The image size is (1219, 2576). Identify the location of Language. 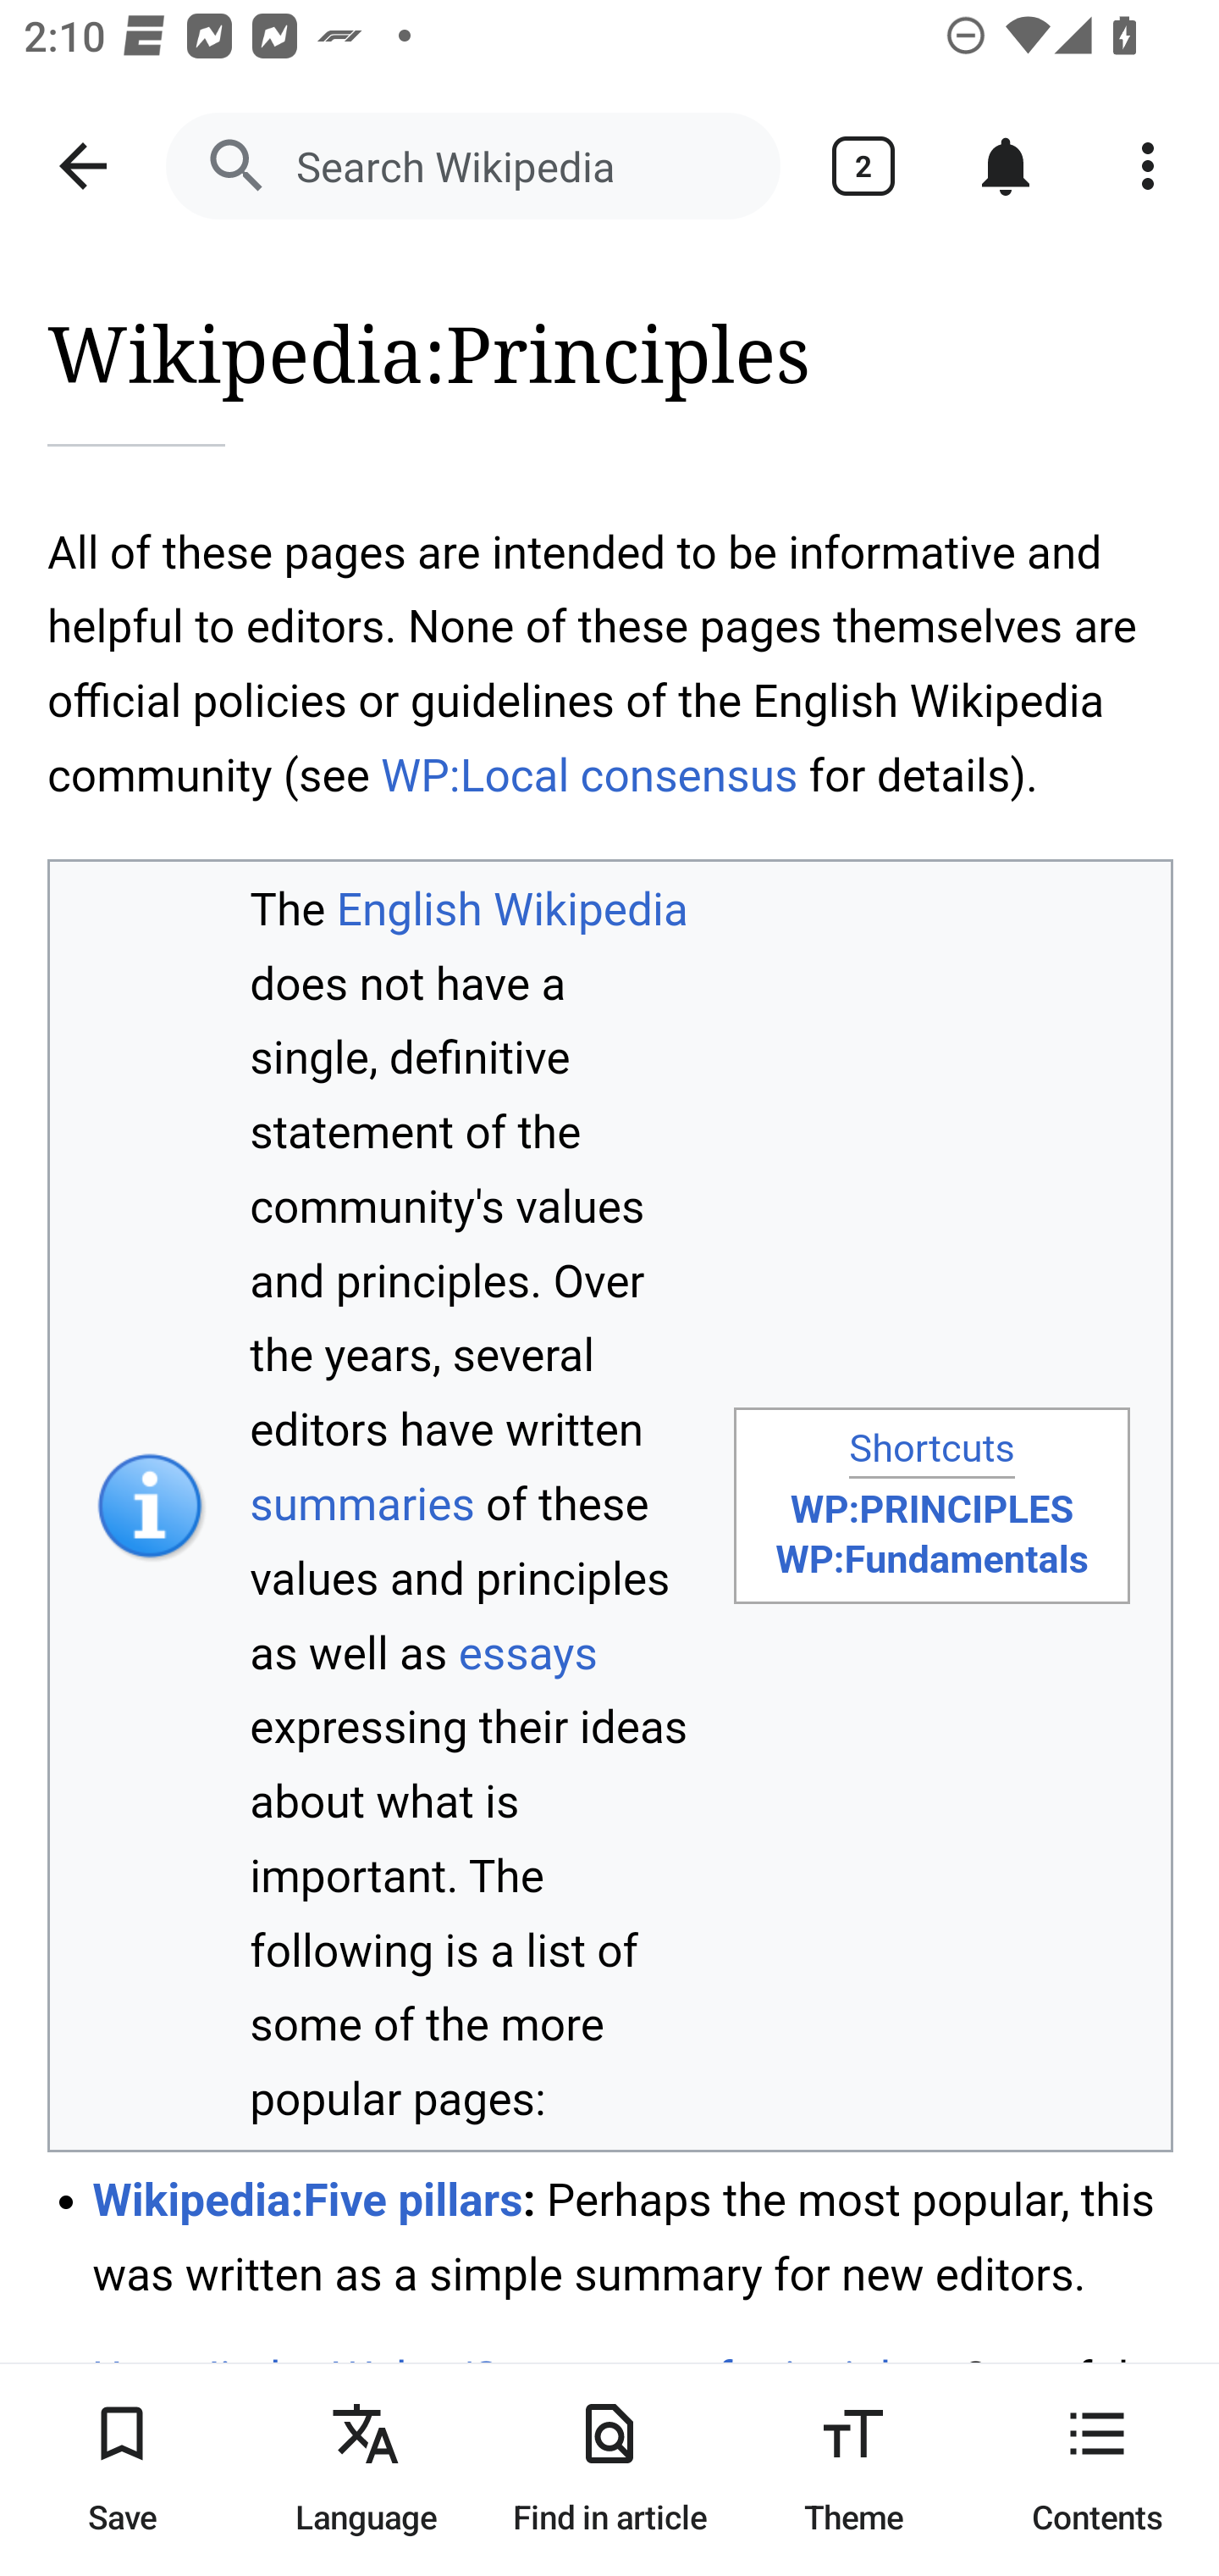
(366, 2469).